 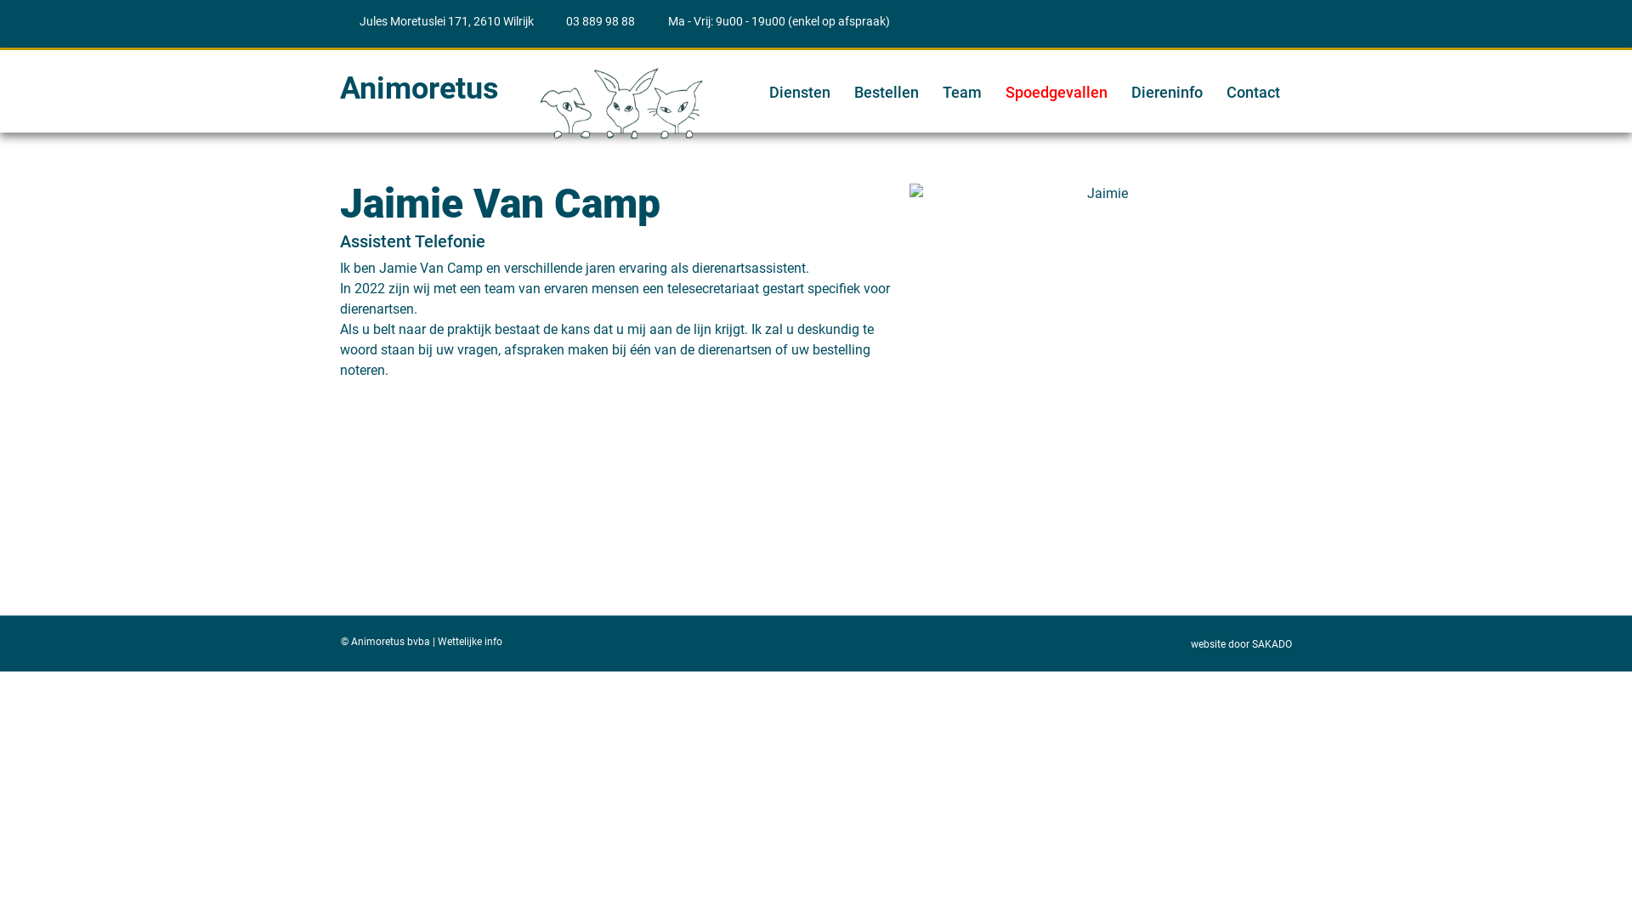 I want to click on Diensten, so click(x=800, y=93).